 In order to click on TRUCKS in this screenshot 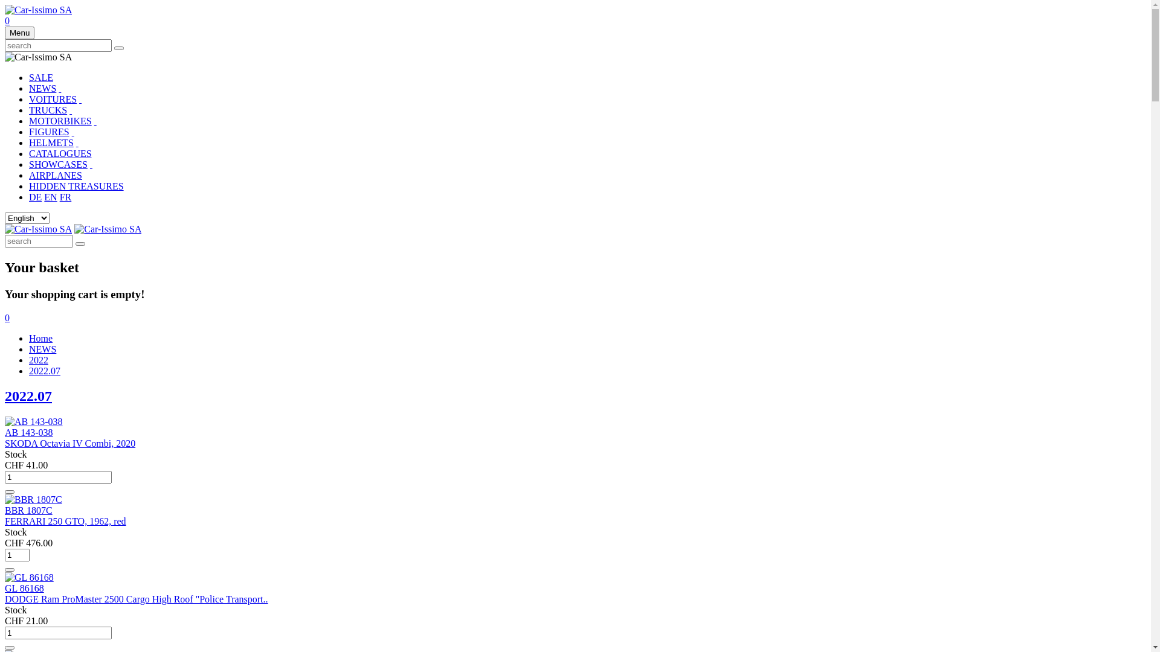, I will do `click(48, 110)`.